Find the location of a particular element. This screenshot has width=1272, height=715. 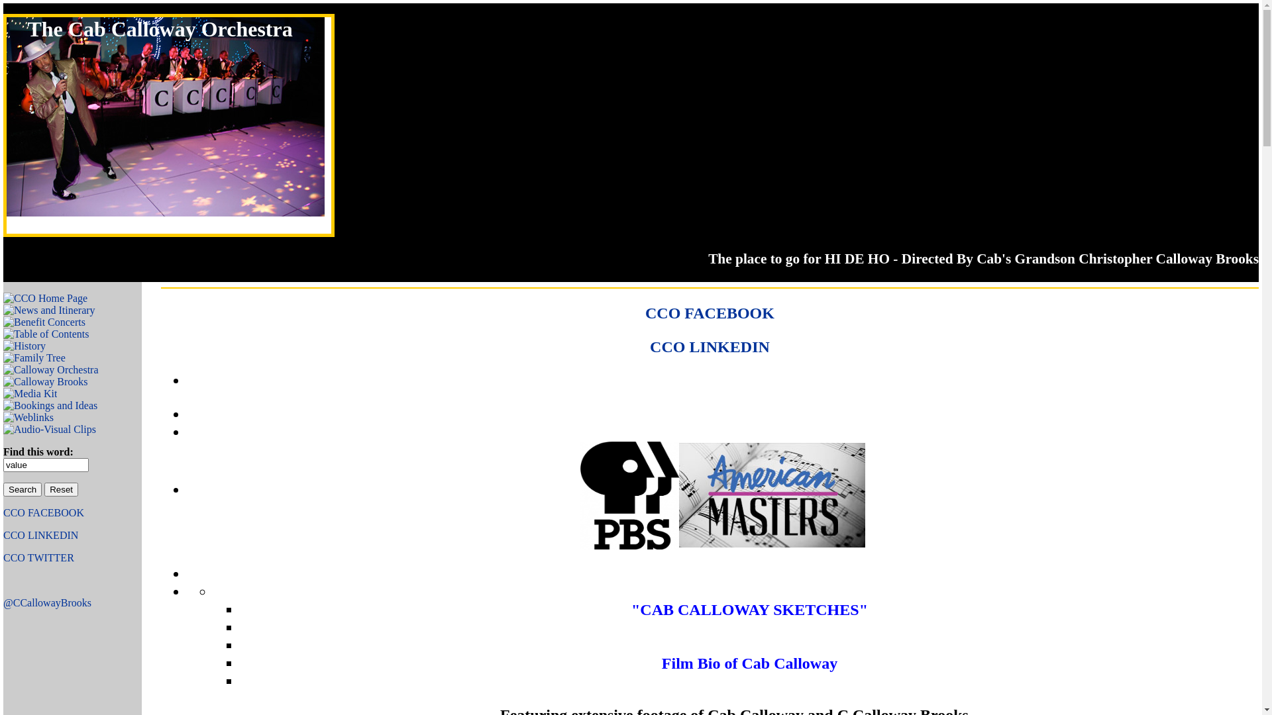

CCO FACEBOOK is located at coordinates (710, 313).